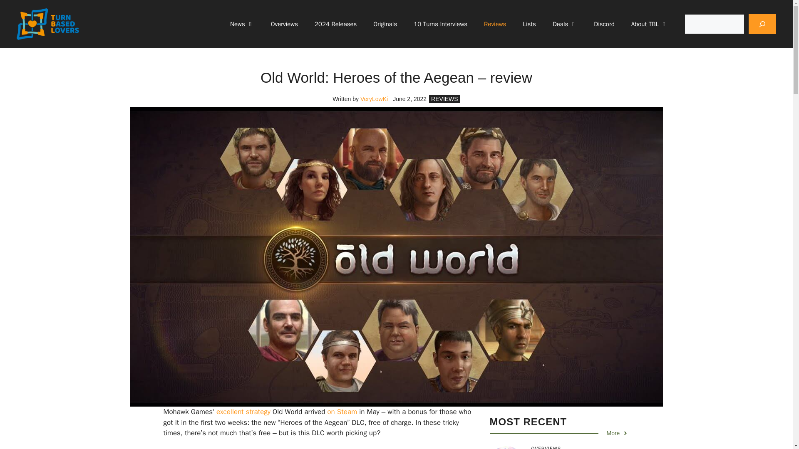  What do you see at coordinates (440, 24) in the screenshot?
I see `10 Turns Interviews` at bounding box center [440, 24].